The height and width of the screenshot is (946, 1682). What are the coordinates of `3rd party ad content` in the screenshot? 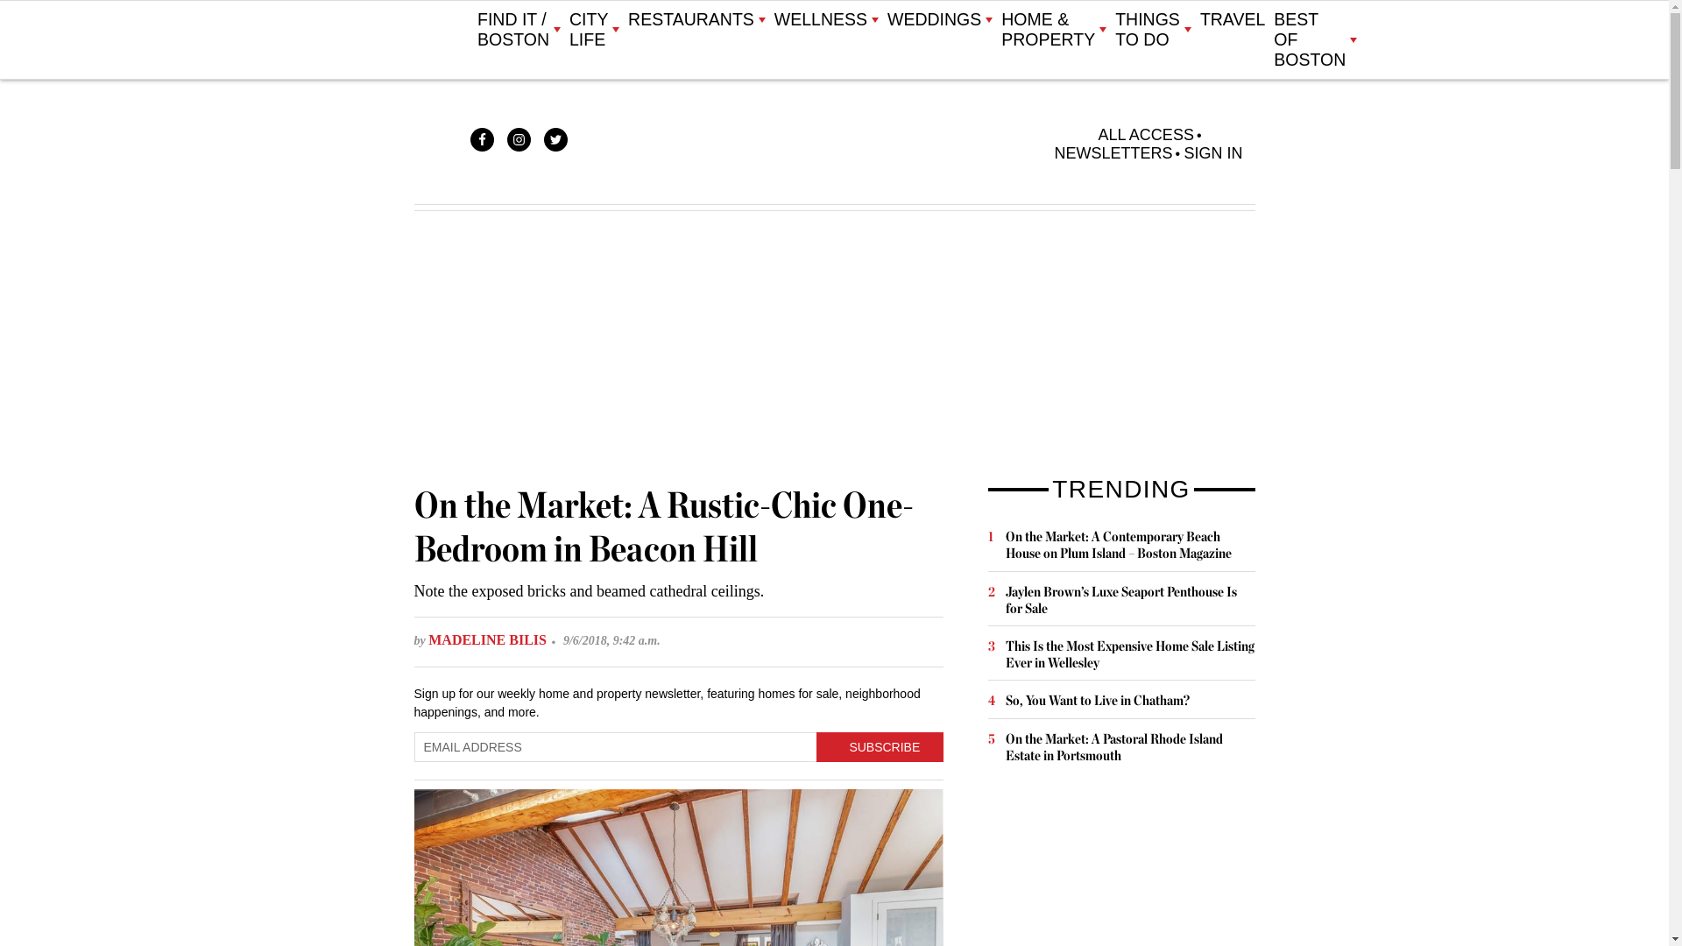 It's located at (1120, 867).